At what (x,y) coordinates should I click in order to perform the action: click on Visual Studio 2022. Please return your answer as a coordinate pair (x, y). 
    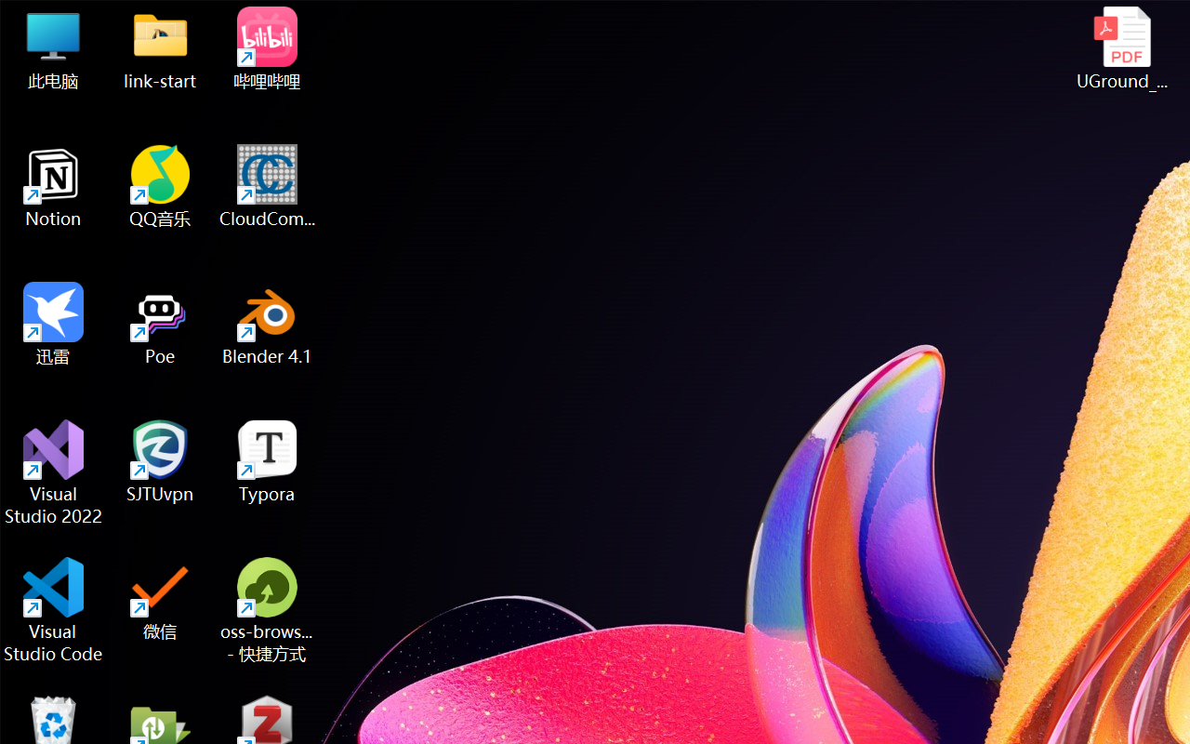
    Looking at the image, I should click on (54, 472).